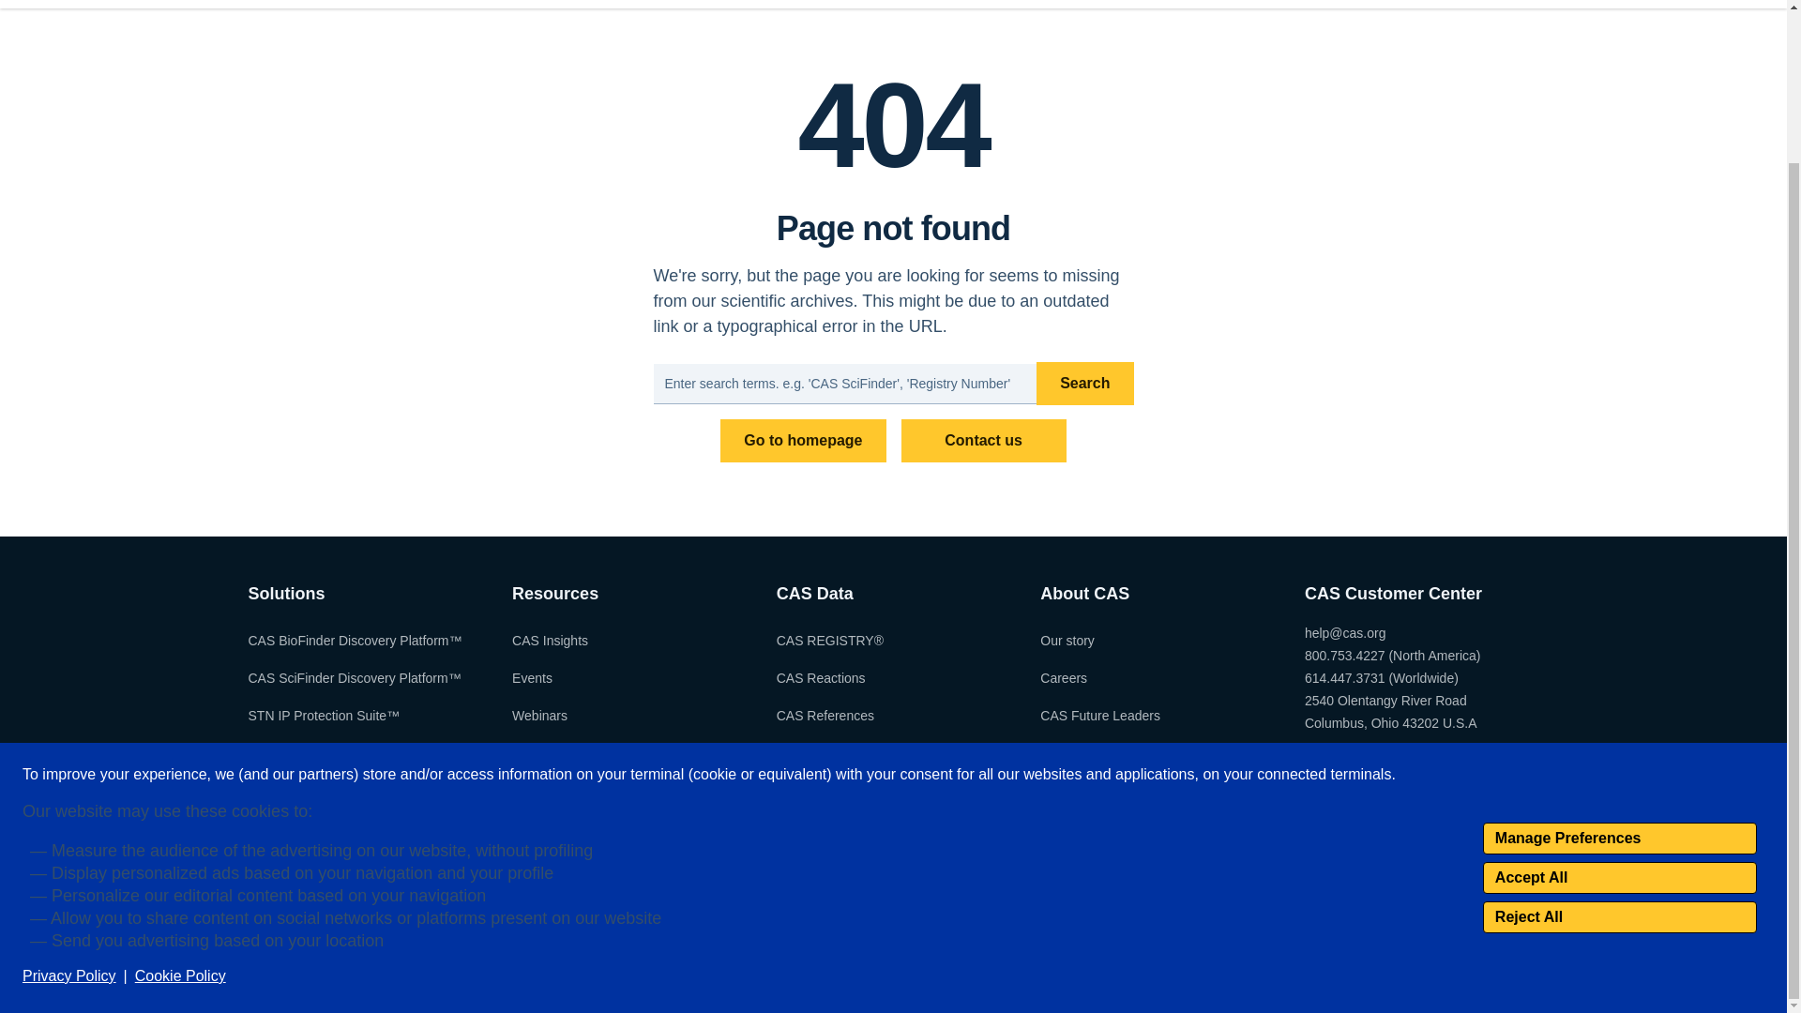 This screenshot has height=1013, width=1801. Describe the element at coordinates (69, 795) in the screenshot. I see `Privacy Policy` at that location.